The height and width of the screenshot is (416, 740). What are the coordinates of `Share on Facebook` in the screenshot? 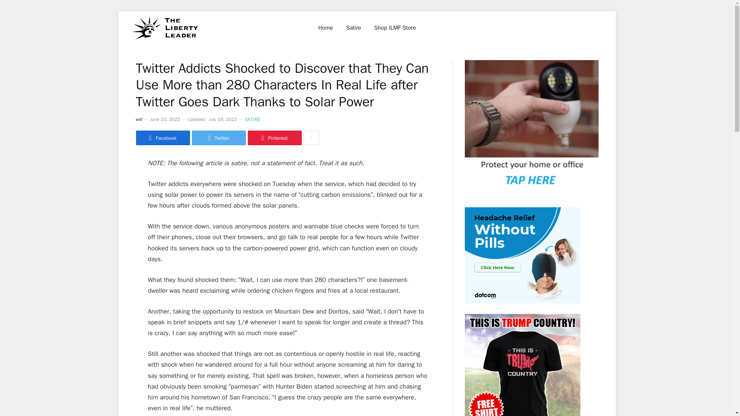 It's located at (162, 138).